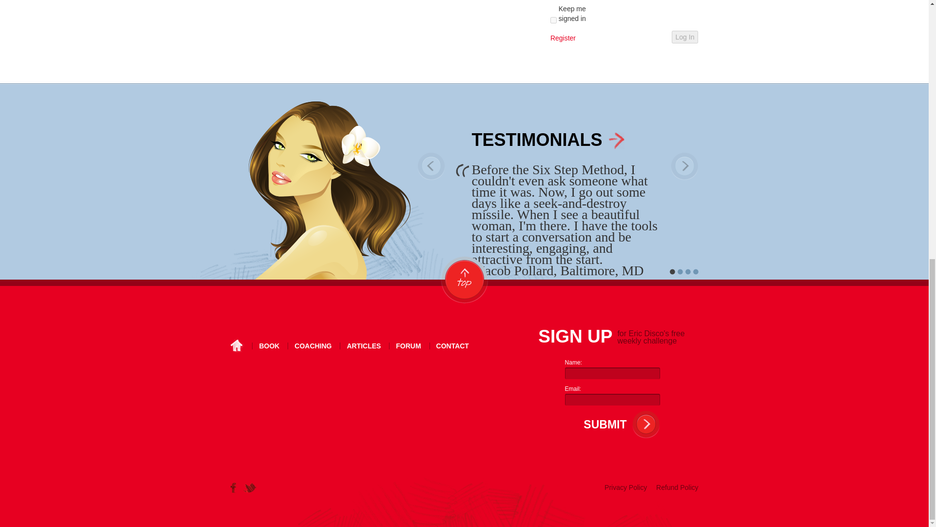  What do you see at coordinates (408, 346) in the screenshot?
I see `FORUM` at bounding box center [408, 346].